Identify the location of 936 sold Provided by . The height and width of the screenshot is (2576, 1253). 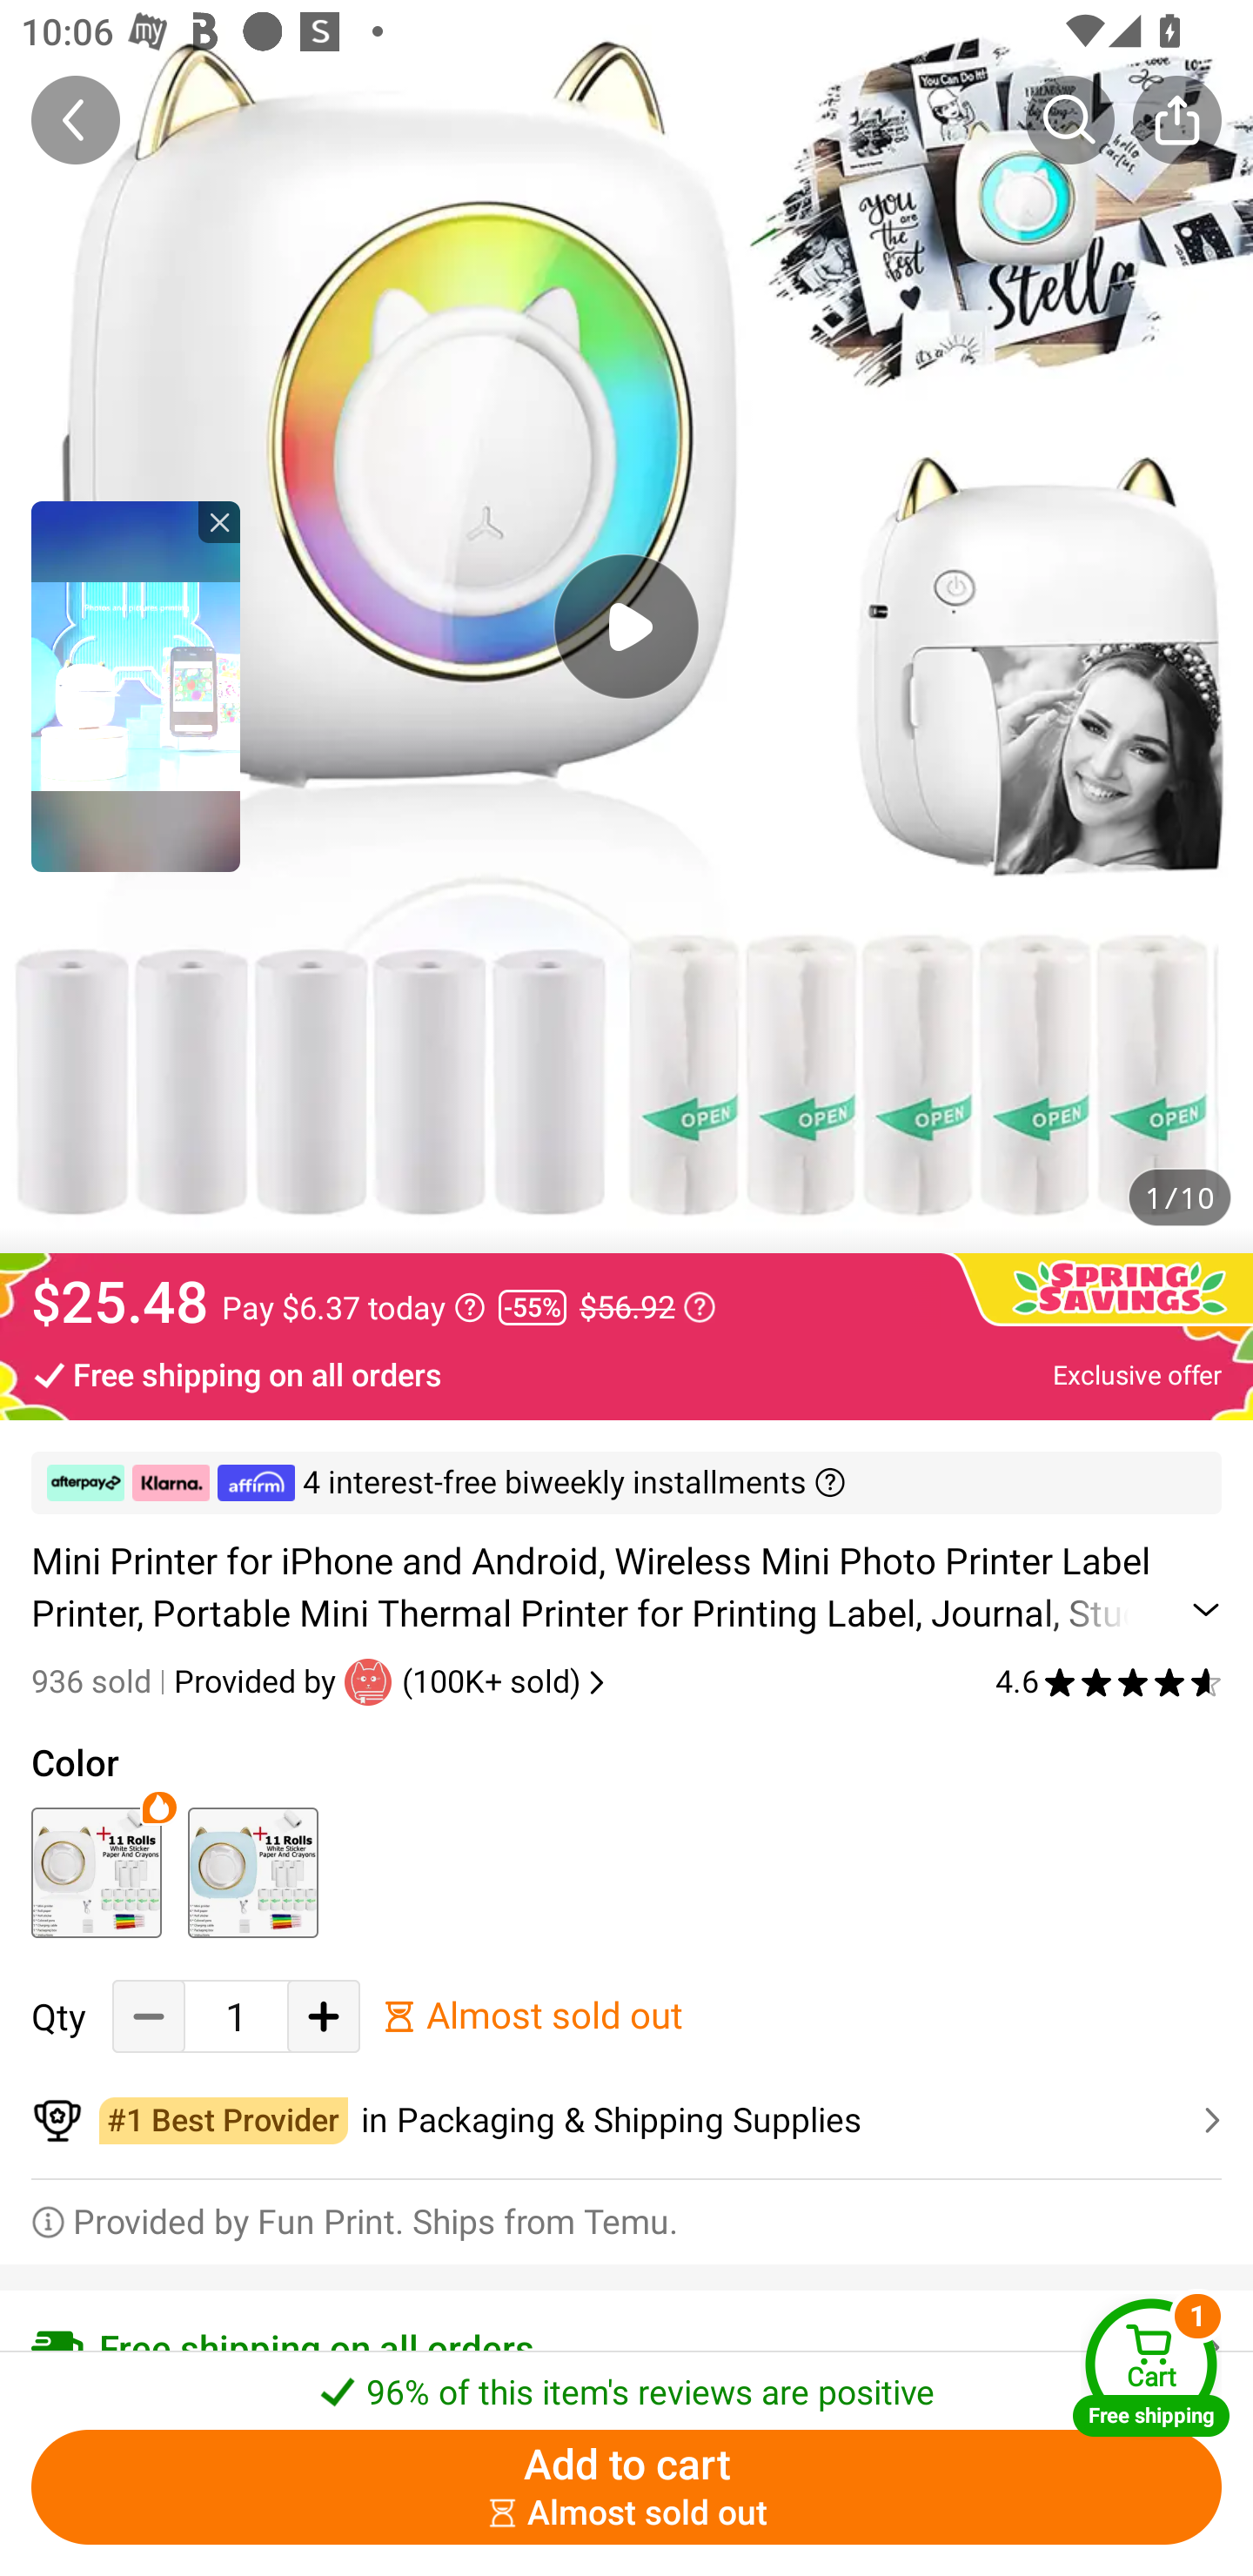
(188, 1681).